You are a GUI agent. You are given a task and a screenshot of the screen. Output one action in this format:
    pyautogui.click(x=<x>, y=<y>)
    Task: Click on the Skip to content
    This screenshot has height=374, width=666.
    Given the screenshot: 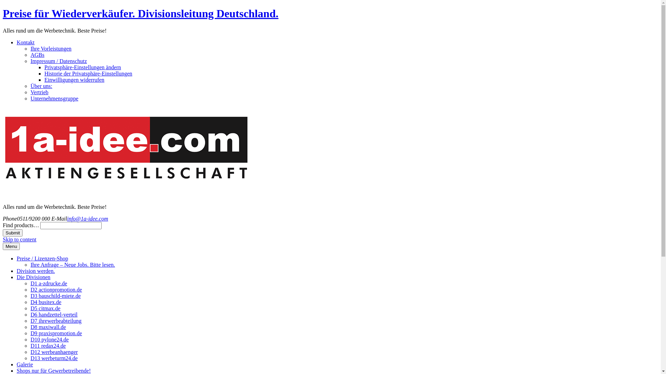 What is the action you would take?
    pyautogui.click(x=19, y=240)
    